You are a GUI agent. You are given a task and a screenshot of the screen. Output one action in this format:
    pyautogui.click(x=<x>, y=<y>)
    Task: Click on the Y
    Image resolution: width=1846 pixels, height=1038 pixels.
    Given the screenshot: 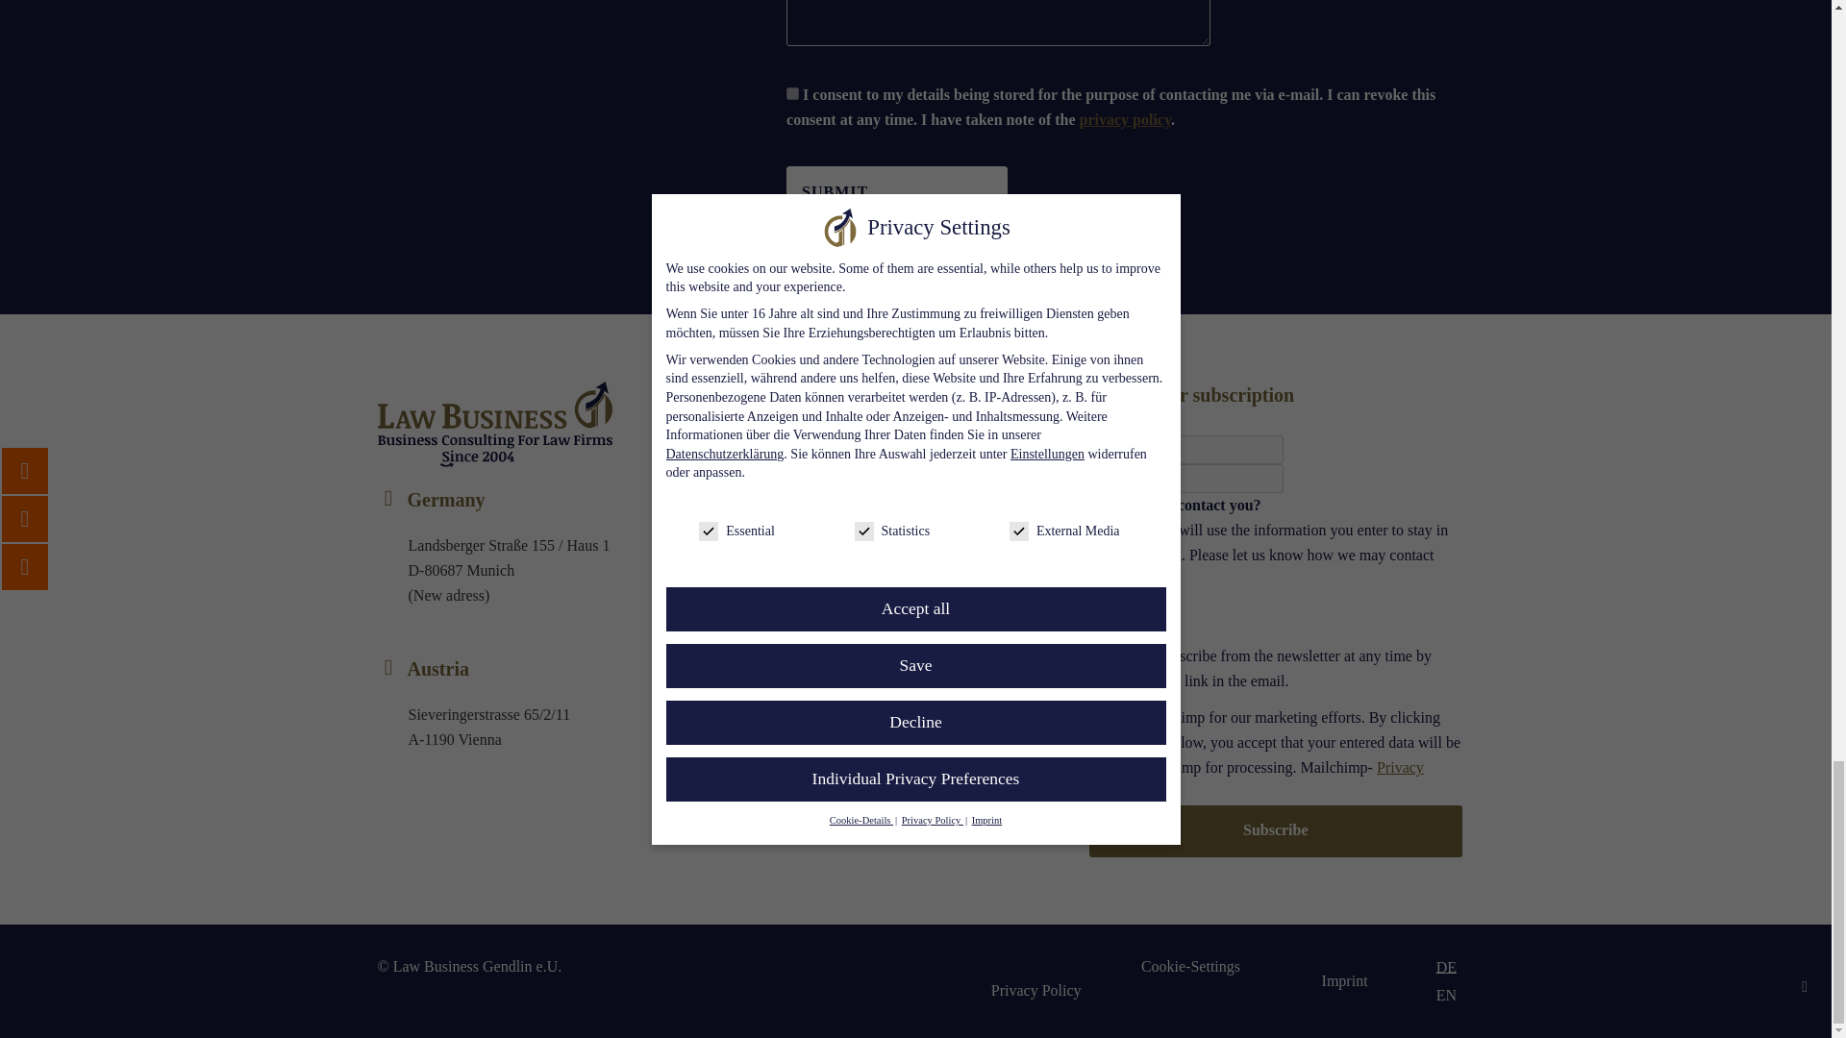 What is the action you would take?
    pyautogui.click(x=1095, y=619)
    